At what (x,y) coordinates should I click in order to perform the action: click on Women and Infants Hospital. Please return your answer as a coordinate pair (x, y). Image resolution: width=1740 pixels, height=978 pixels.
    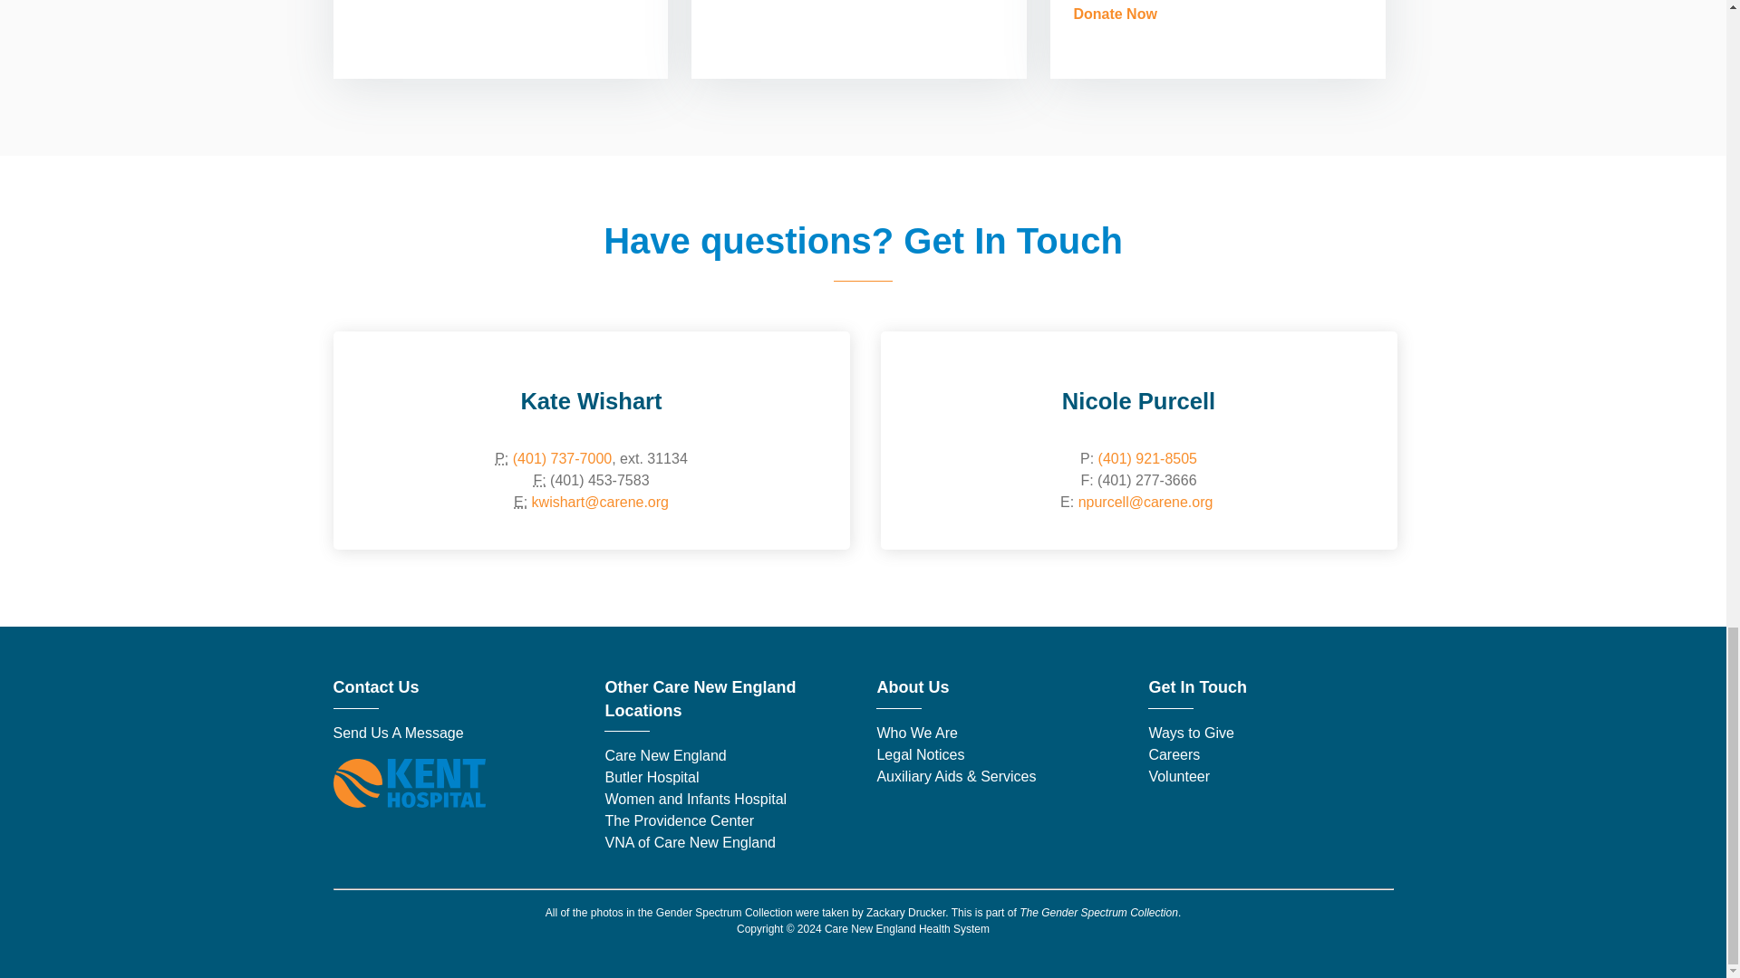
    Looking at the image, I should click on (694, 799).